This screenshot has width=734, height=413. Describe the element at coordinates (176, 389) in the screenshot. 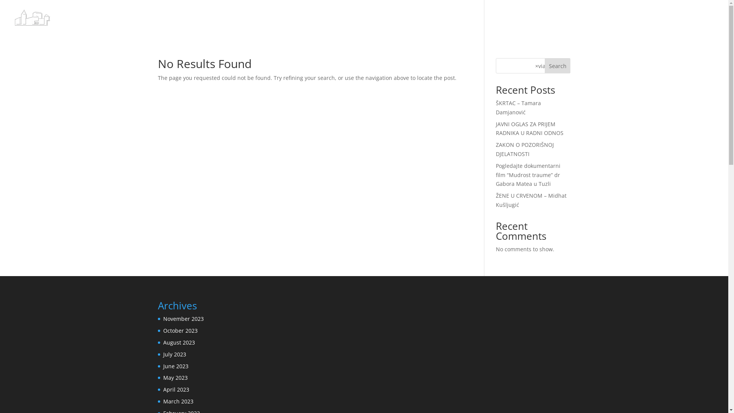

I see `April 2023` at that location.